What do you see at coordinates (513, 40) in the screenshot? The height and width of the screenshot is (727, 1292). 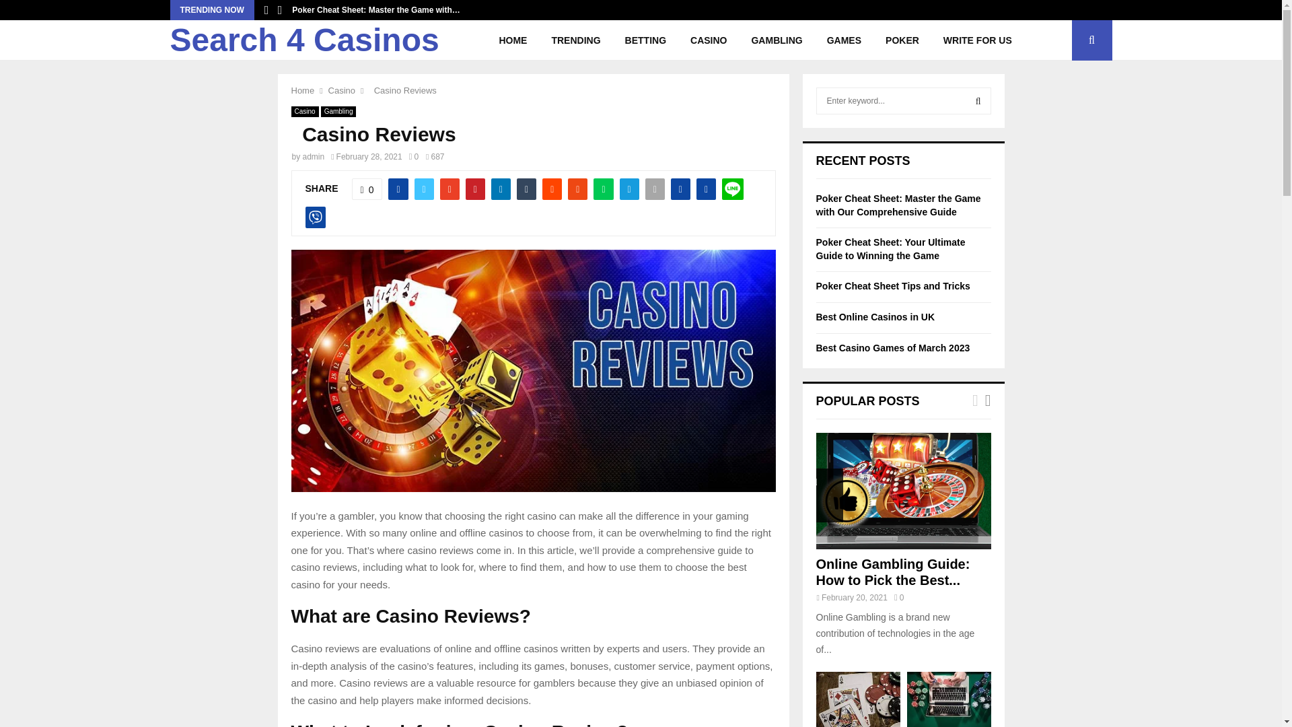 I see `HOME` at bounding box center [513, 40].